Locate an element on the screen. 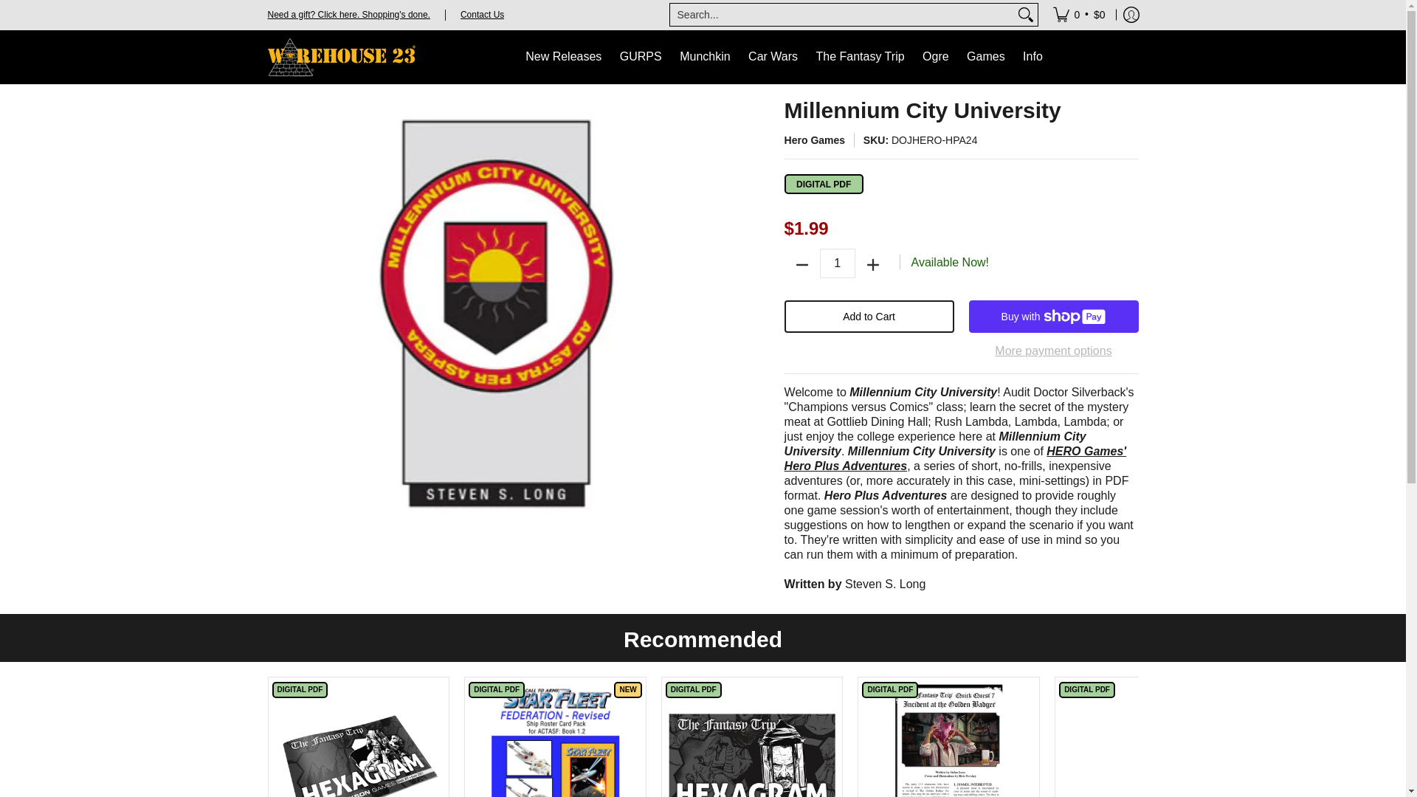 Image resolution: width=1417 pixels, height=797 pixels. Warehouse 23 is located at coordinates (341, 58).